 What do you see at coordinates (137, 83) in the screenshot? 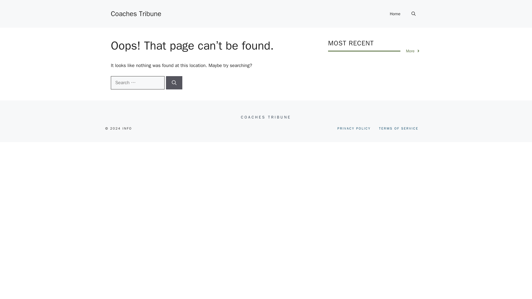
I see `Search for:` at bounding box center [137, 83].